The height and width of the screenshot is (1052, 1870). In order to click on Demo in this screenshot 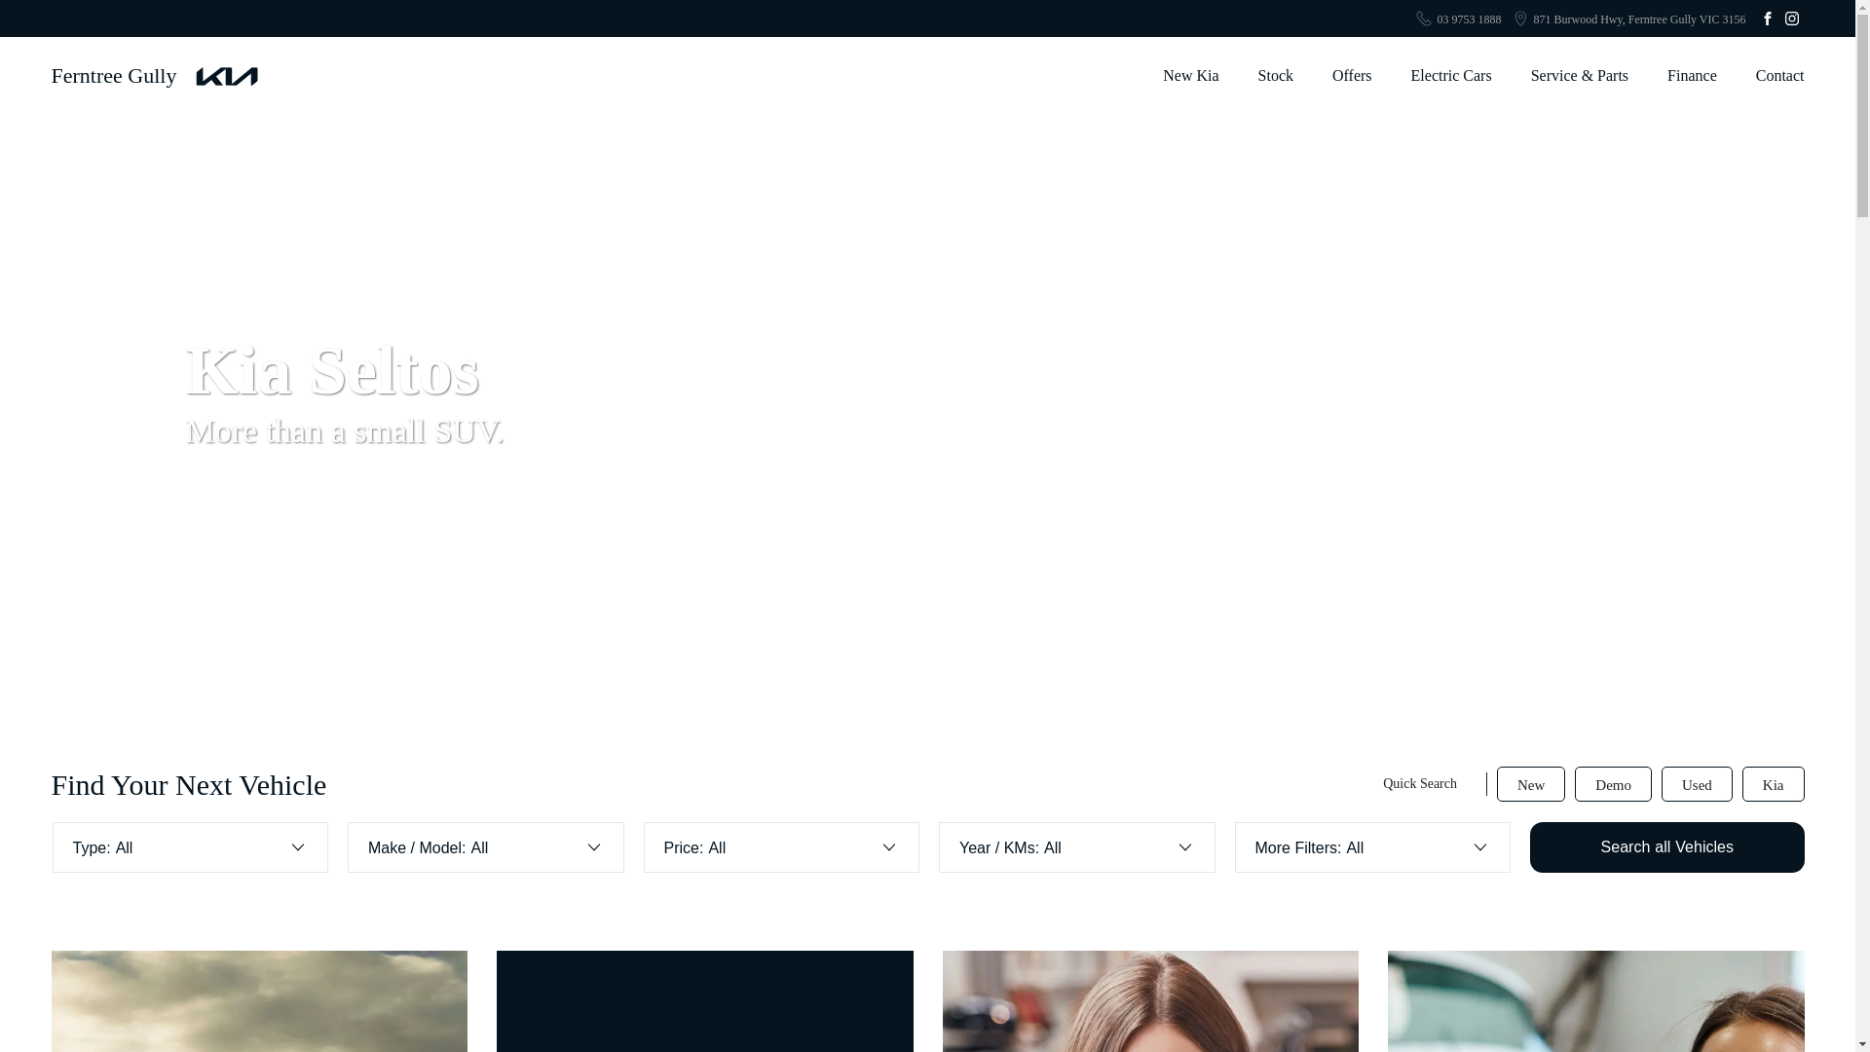, I will do `click(1613, 784)`.